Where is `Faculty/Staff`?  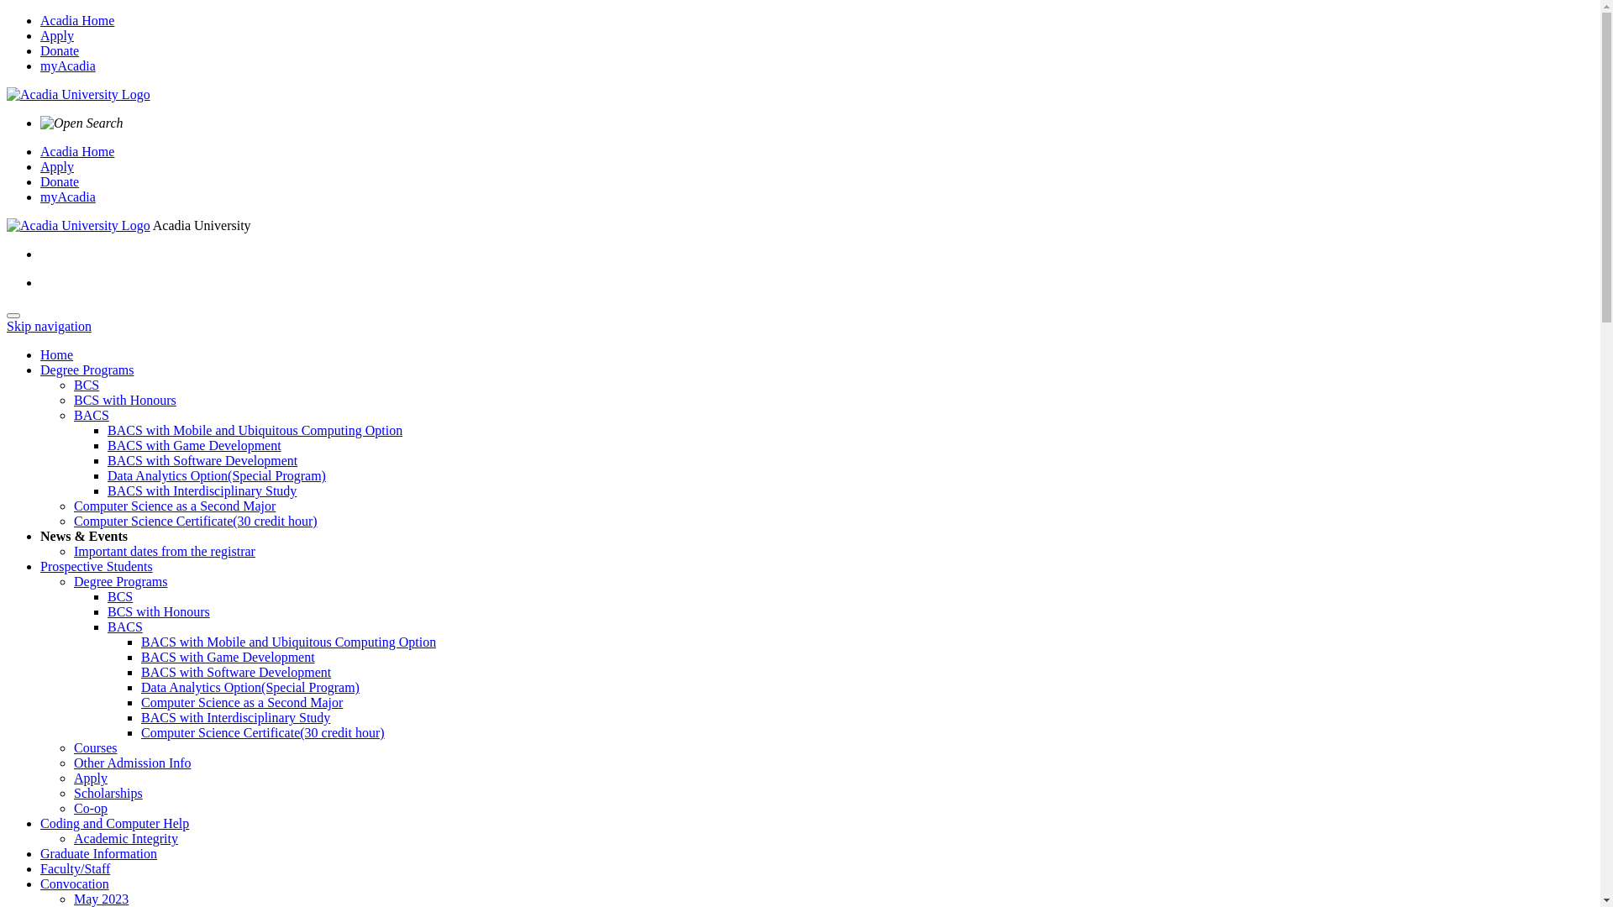 Faculty/Staff is located at coordinates (76, 868).